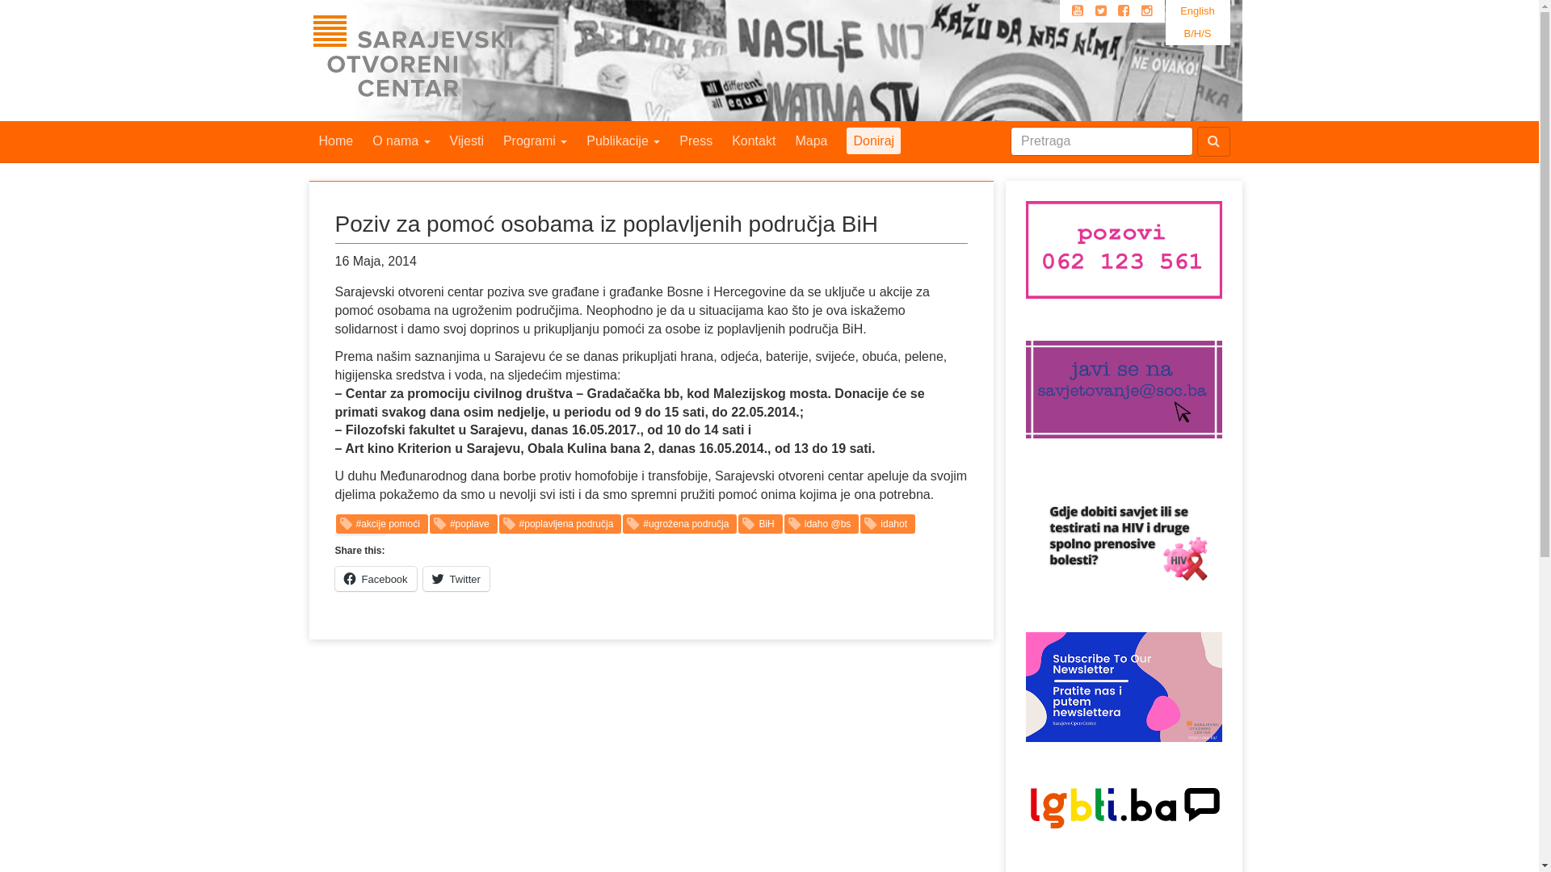  What do you see at coordinates (375, 579) in the screenshot?
I see `Facebook` at bounding box center [375, 579].